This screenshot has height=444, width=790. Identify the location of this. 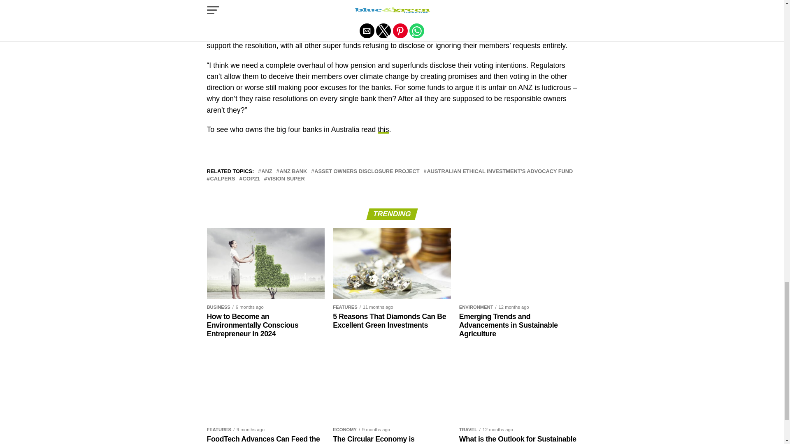
(383, 129).